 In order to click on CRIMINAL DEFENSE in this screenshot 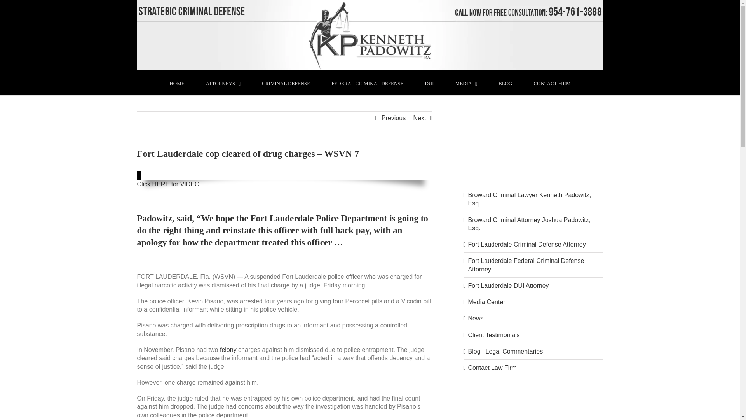, I will do `click(286, 83)`.